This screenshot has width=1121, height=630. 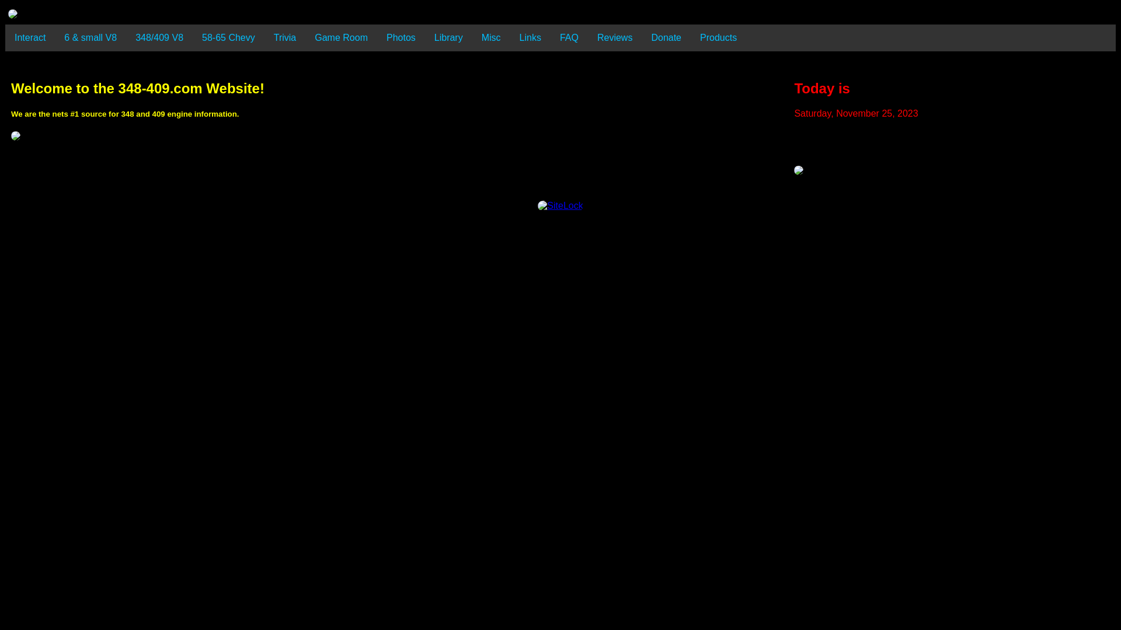 I want to click on SiteLock, so click(x=560, y=206).